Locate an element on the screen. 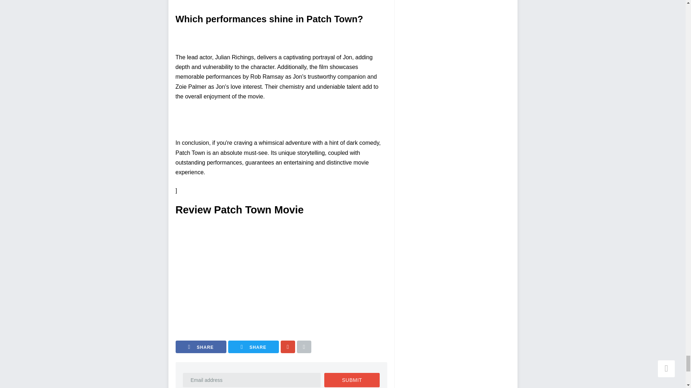 The width and height of the screenshot is (691, 388). SHARE is located at coordinates (253, 347).